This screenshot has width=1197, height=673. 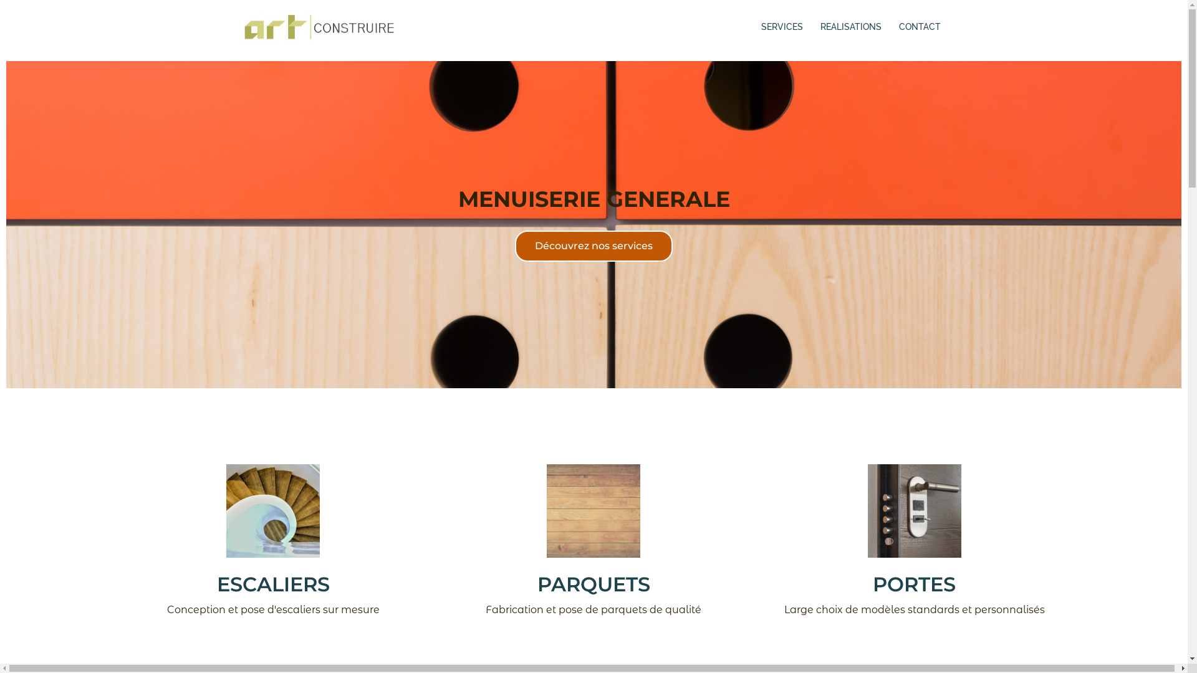 What do you see at coordinates (594, 585) in the screenshot?
I see `PARQUETS` at bounding box center [594, 585].